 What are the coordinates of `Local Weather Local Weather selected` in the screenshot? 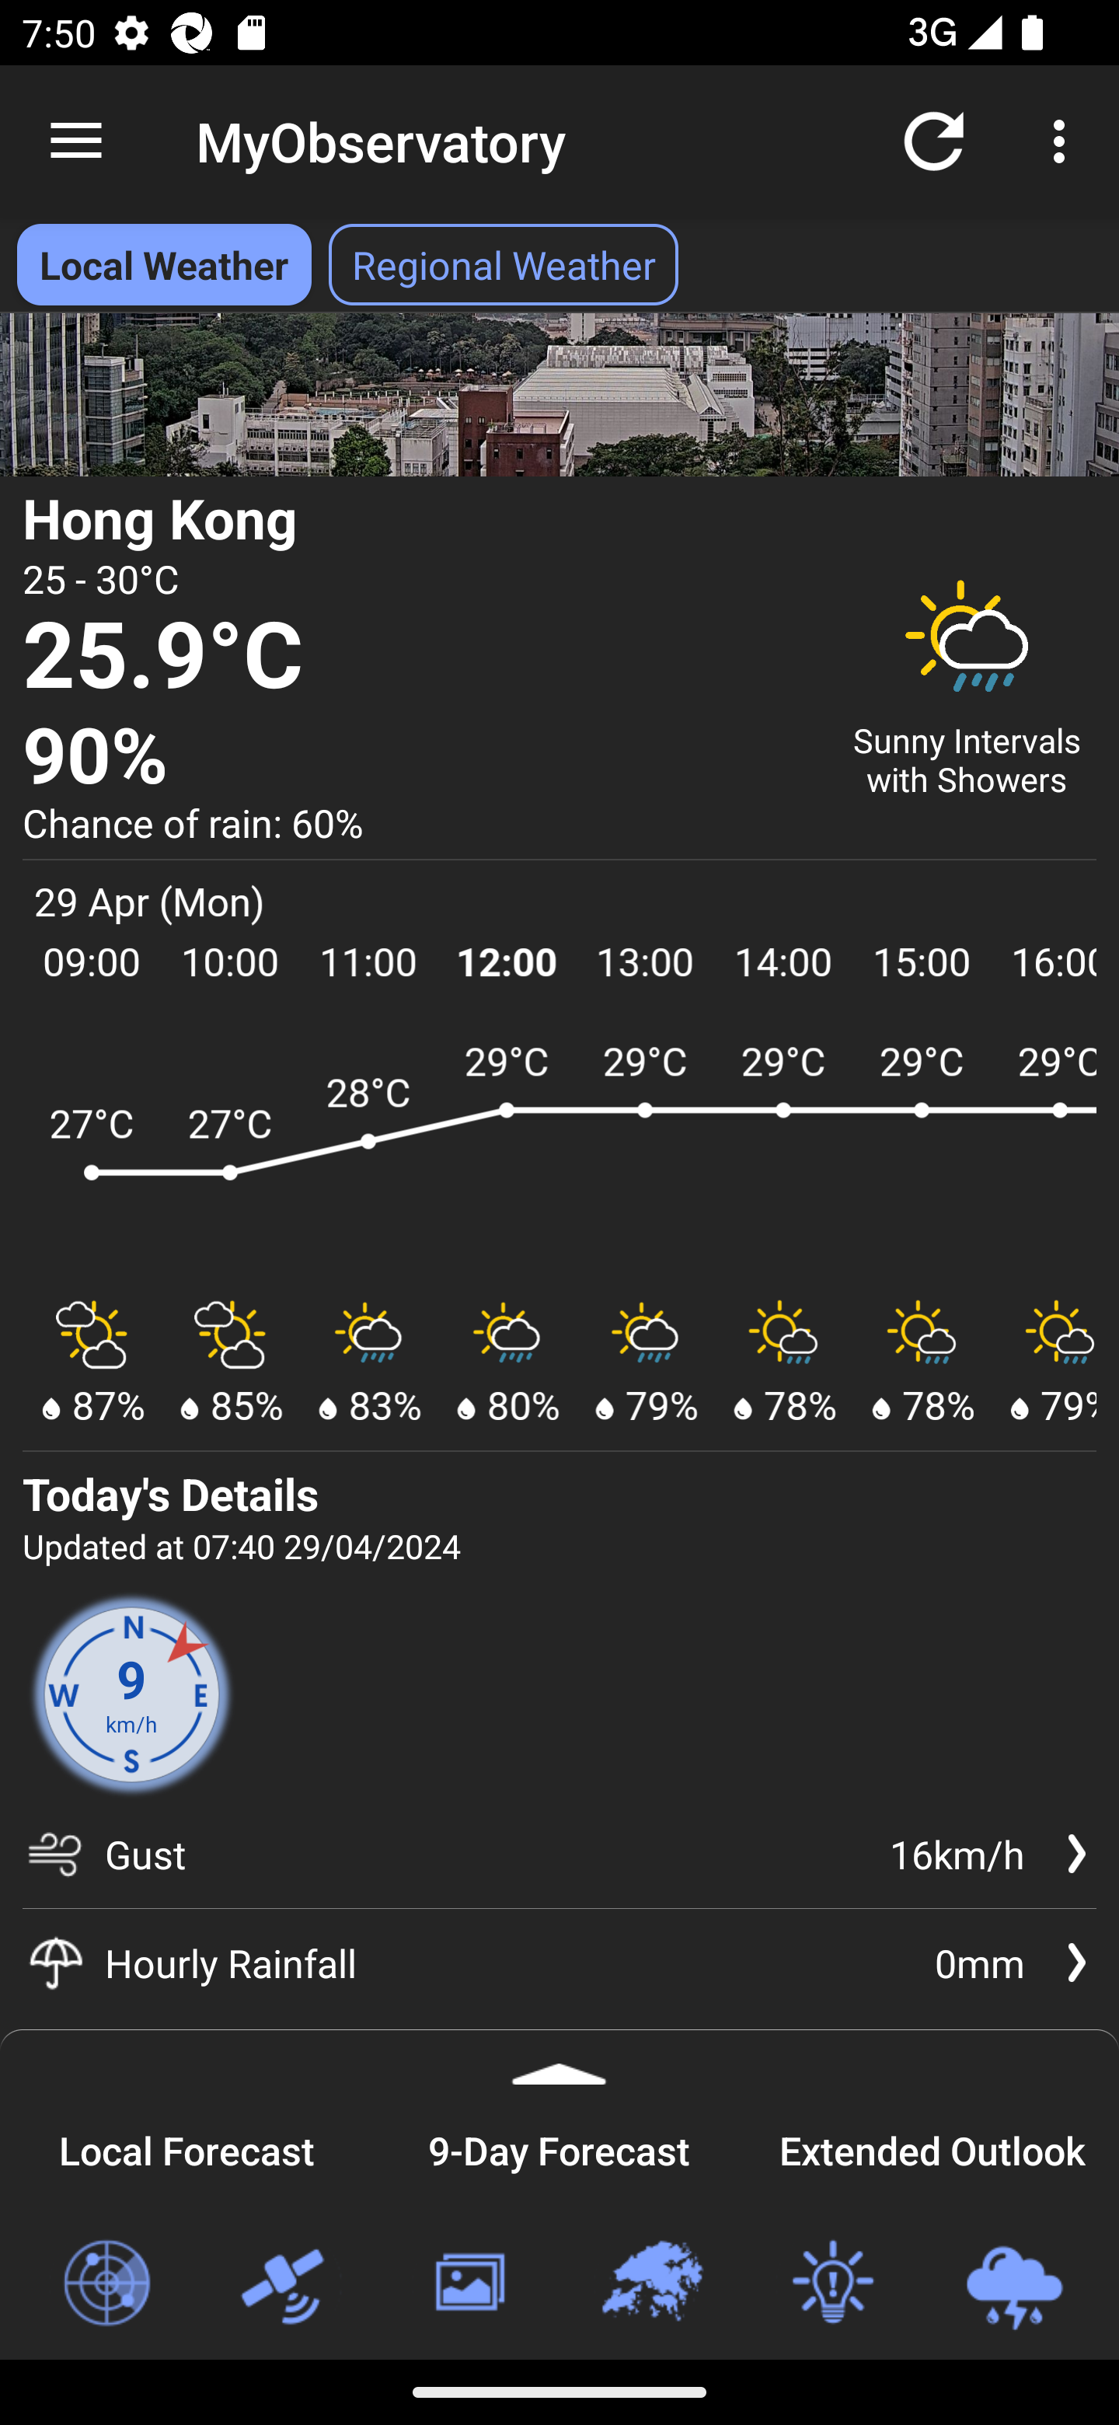 It's located at (163, 264).